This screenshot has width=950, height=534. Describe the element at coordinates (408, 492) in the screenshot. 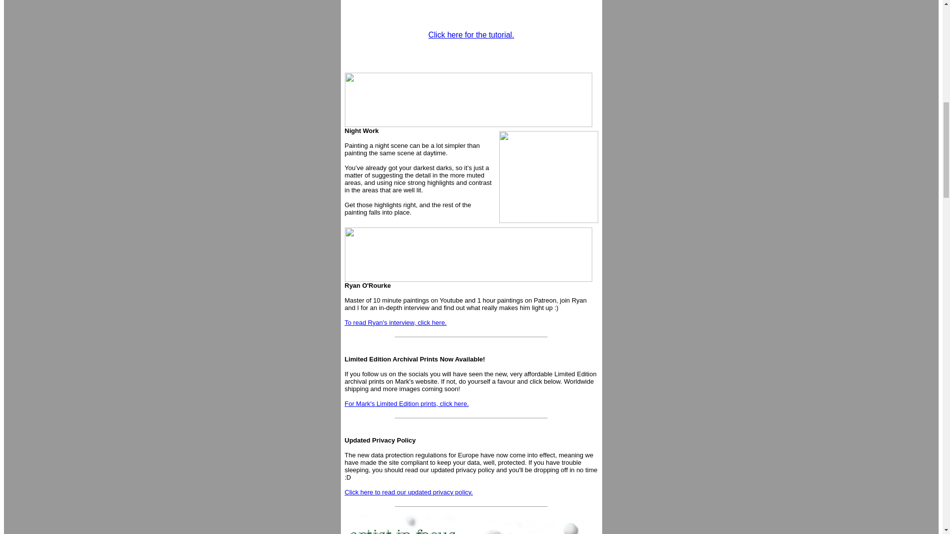

I see `Click here to read our updated privacy policy.` at that location.